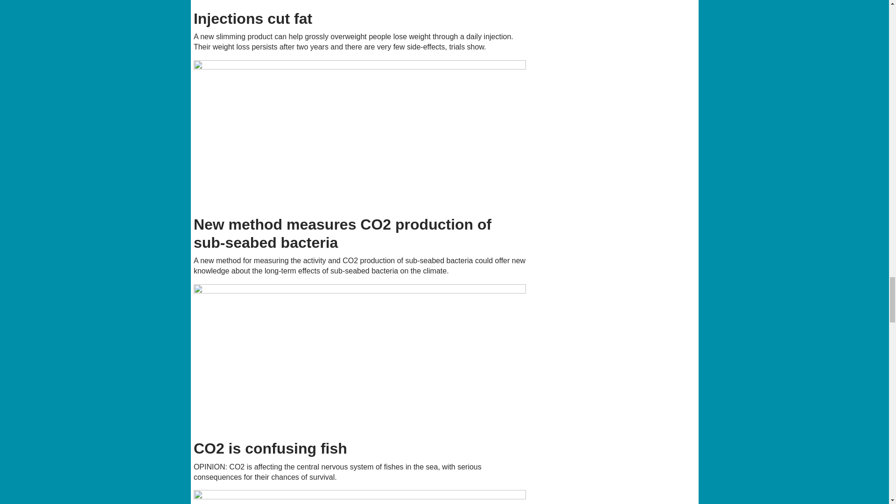 Image resolution: width=896 pixels, height=504 pixels. Describe the element at coordinates (360, 359) in the screenshot. I see `CO2 is confusing fish` at that location.